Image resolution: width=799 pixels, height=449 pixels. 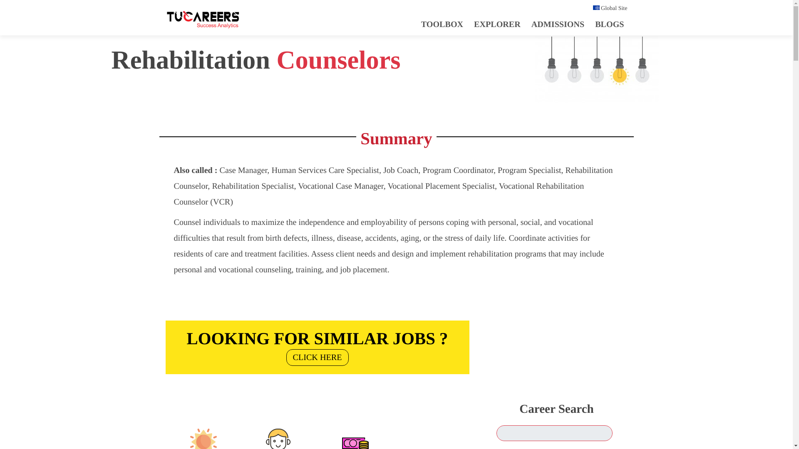 I want to click on EXPLORER, so click(x=497, y=24).